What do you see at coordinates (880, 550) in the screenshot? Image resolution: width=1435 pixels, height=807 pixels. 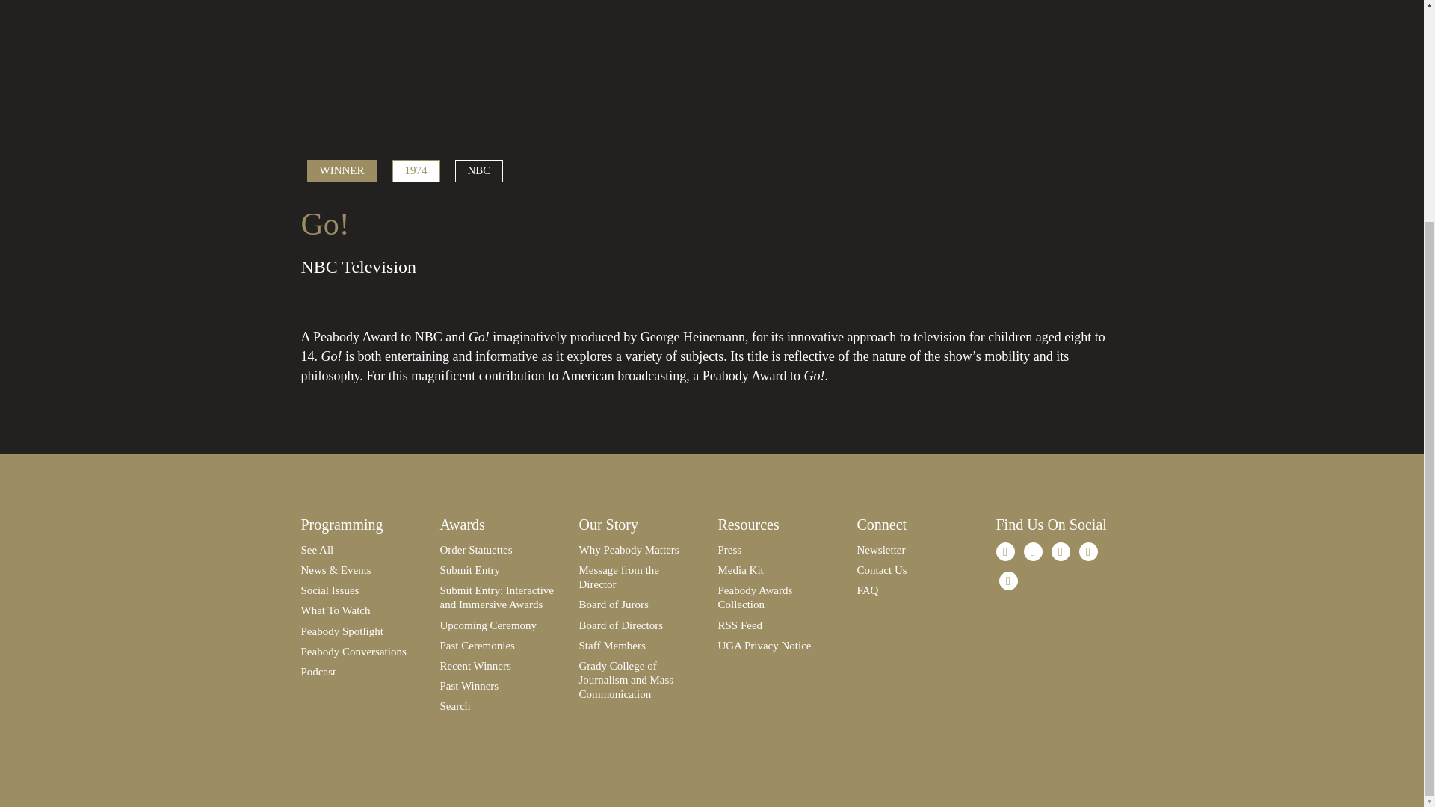 I see `Newsletter` at bounding box center [880, 550].